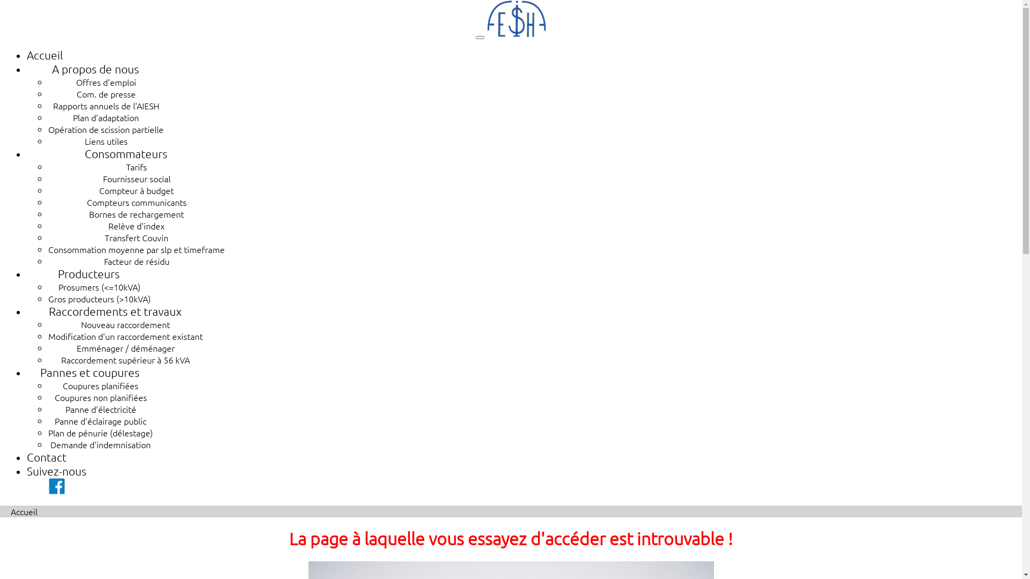  Describe the element at coordinates (100, 299) in the screenshot. I see `Gros producteurs (>10kVA)` at that location.